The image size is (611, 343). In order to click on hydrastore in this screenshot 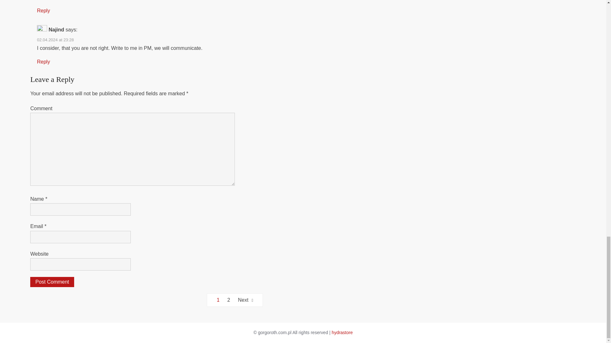, I will do `click(342, 332)`.